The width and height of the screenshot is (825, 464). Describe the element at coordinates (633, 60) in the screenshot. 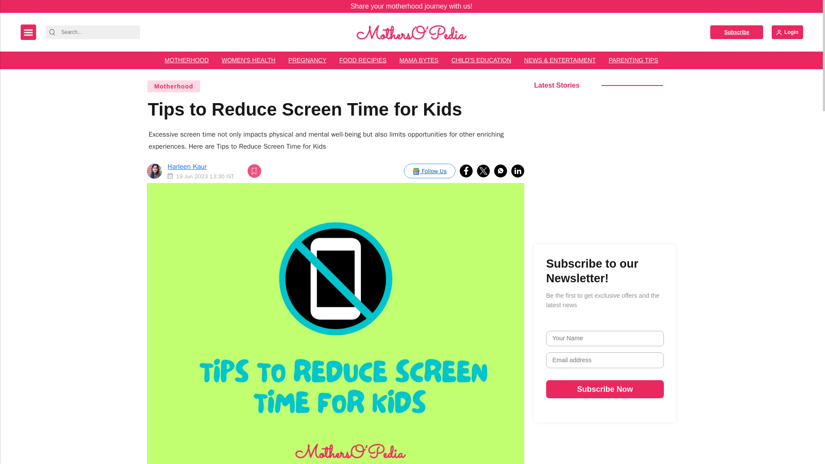

I see `PARENTING TIPS` at that location.